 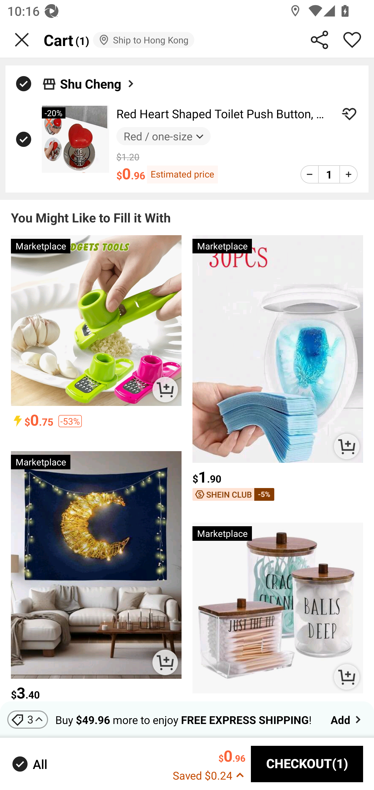 I want to click on BACK, so click(x=22, y=40).